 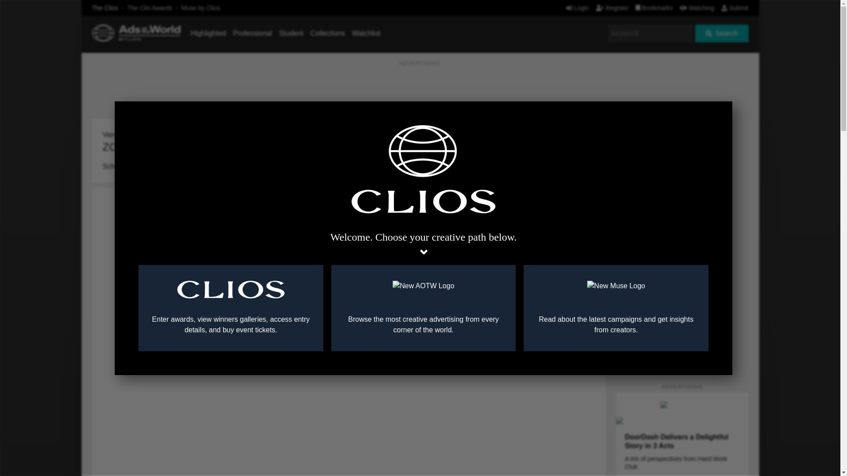 I want to click on Register, so click(x=612, y=7).